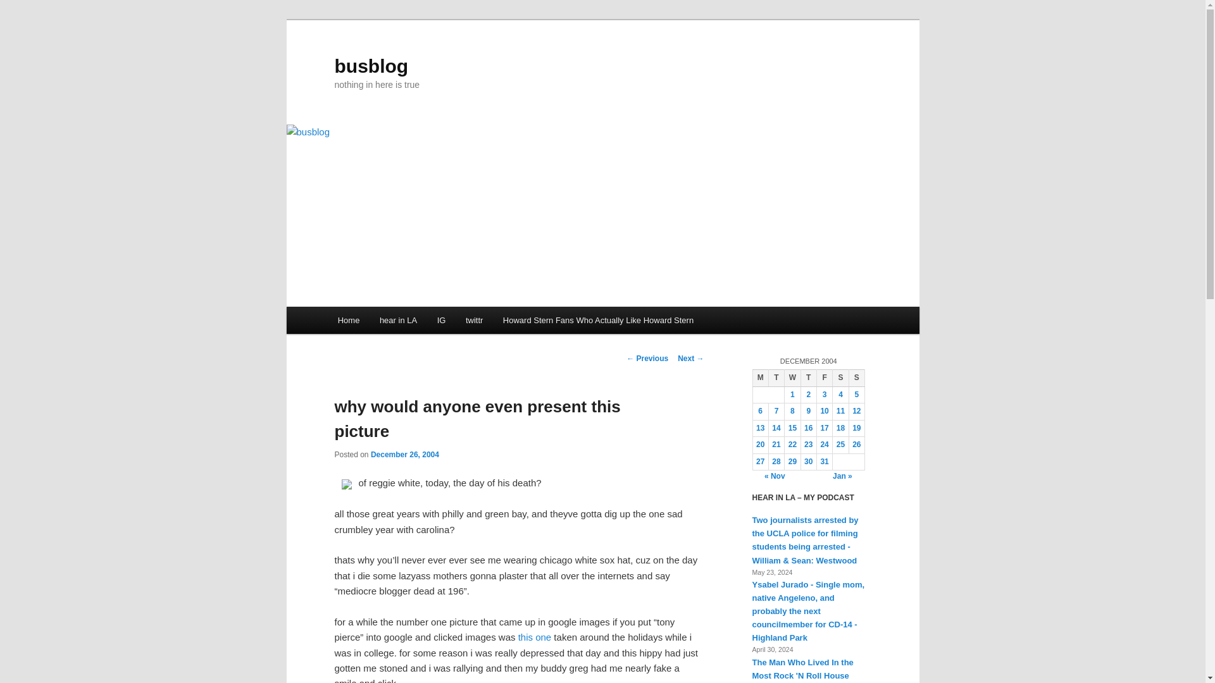  I want to click on Saturday, so click(840, 378).